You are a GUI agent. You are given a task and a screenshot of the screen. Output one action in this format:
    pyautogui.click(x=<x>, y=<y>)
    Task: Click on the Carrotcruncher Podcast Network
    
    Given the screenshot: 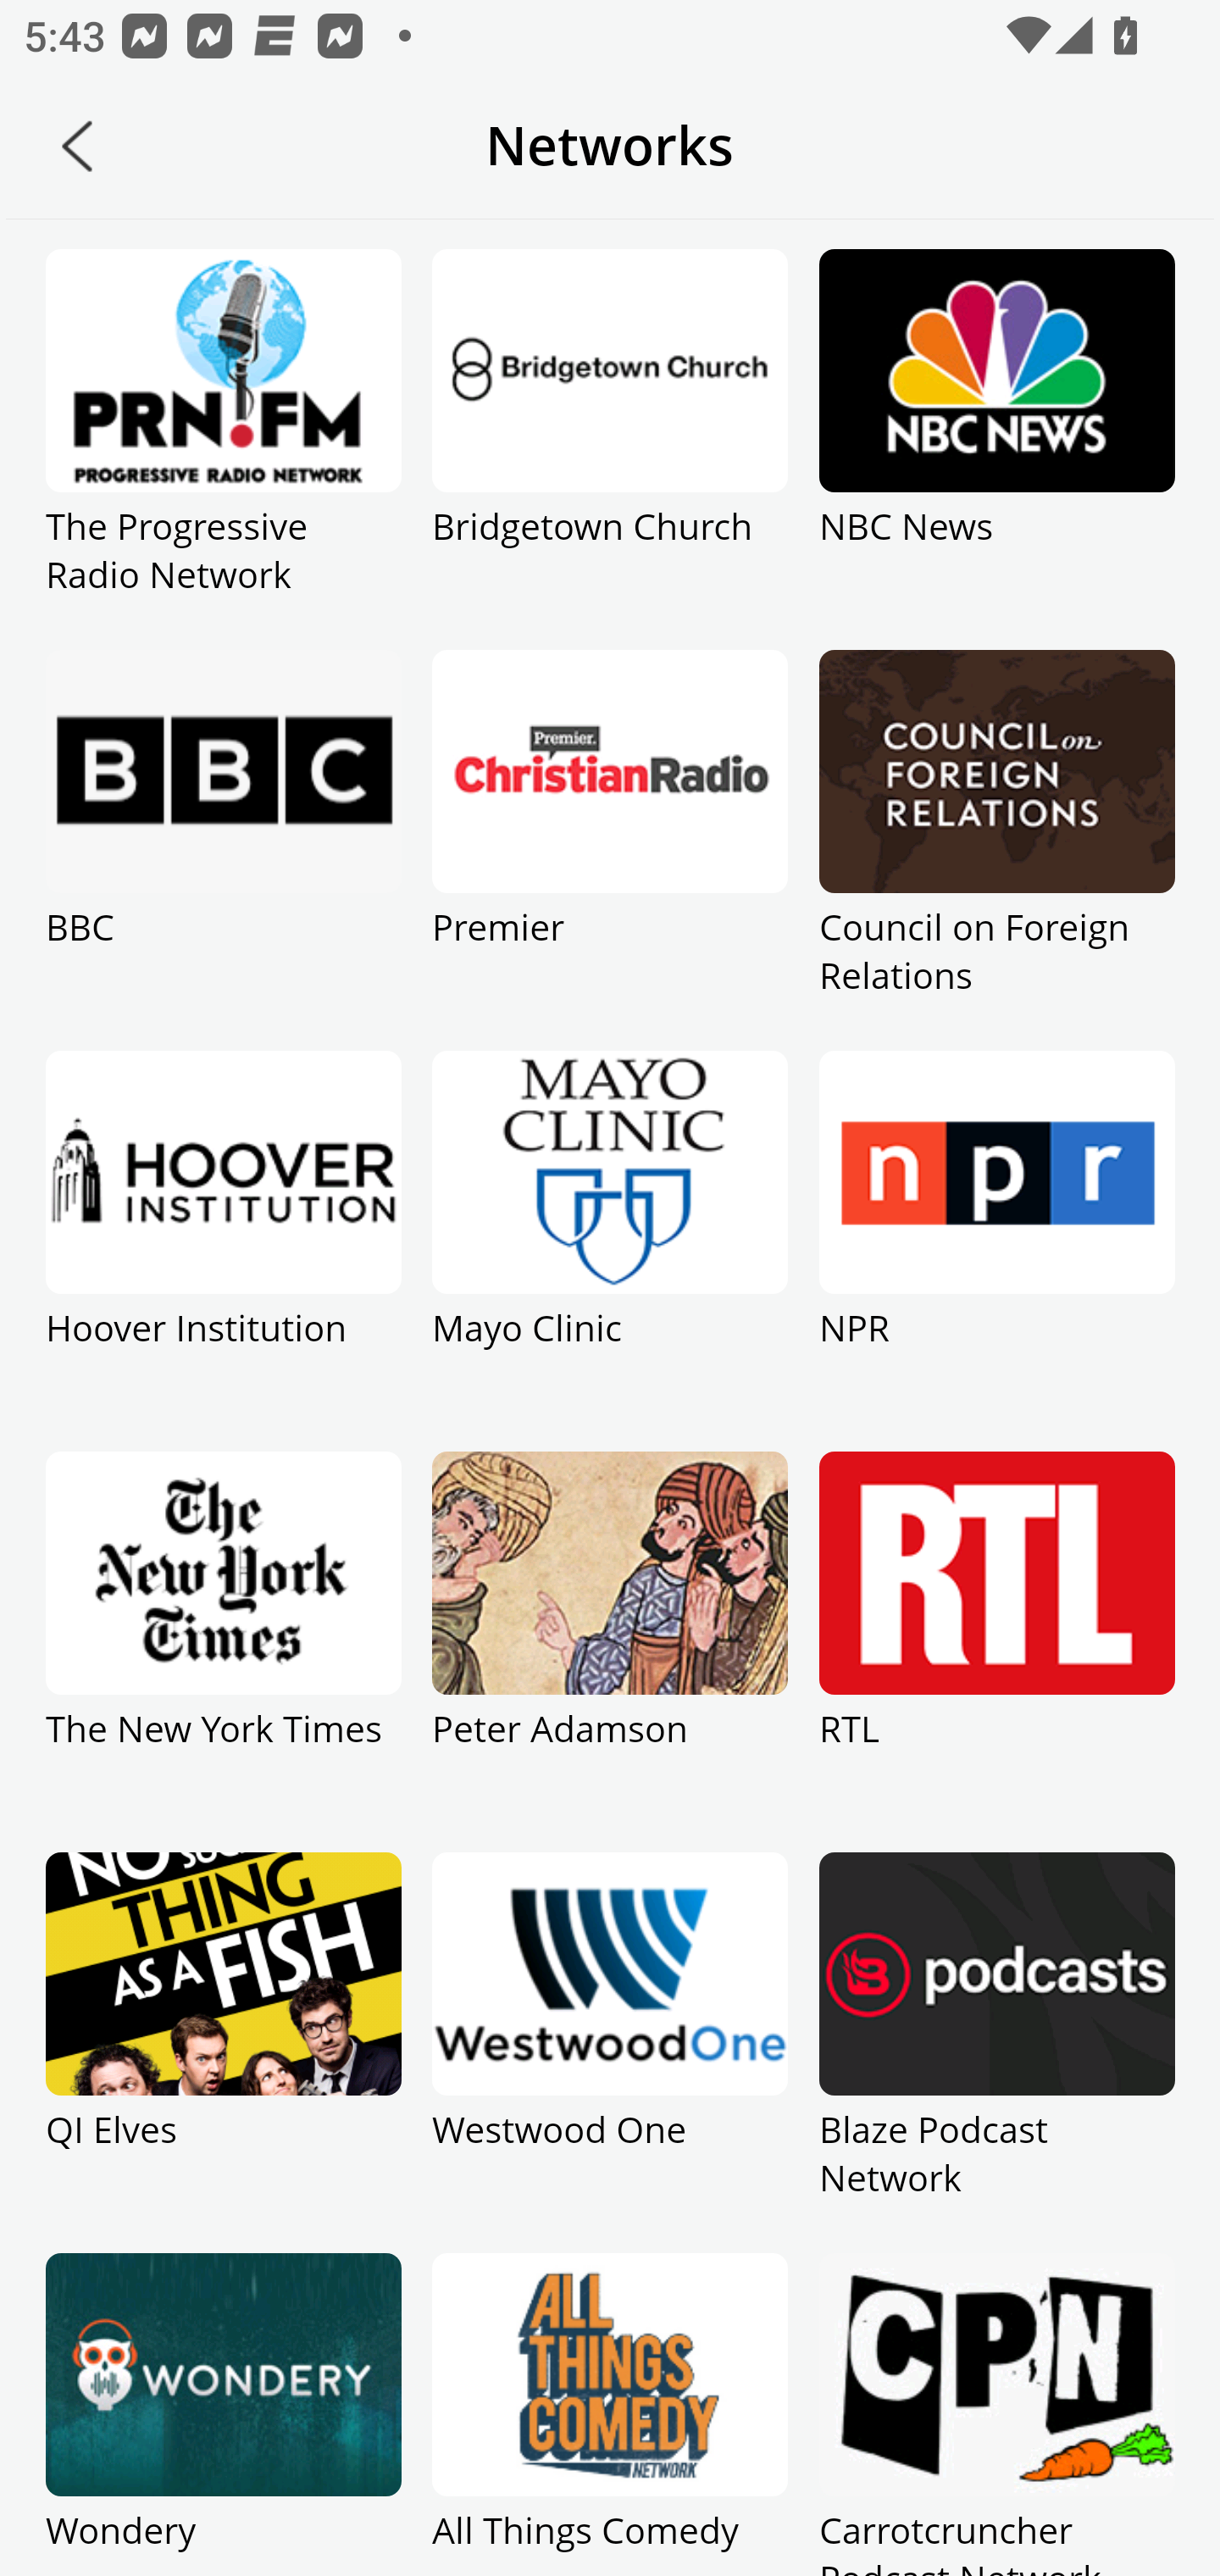 What is the action you would take?
    pyautogui.click(x=996, y=2415)
    